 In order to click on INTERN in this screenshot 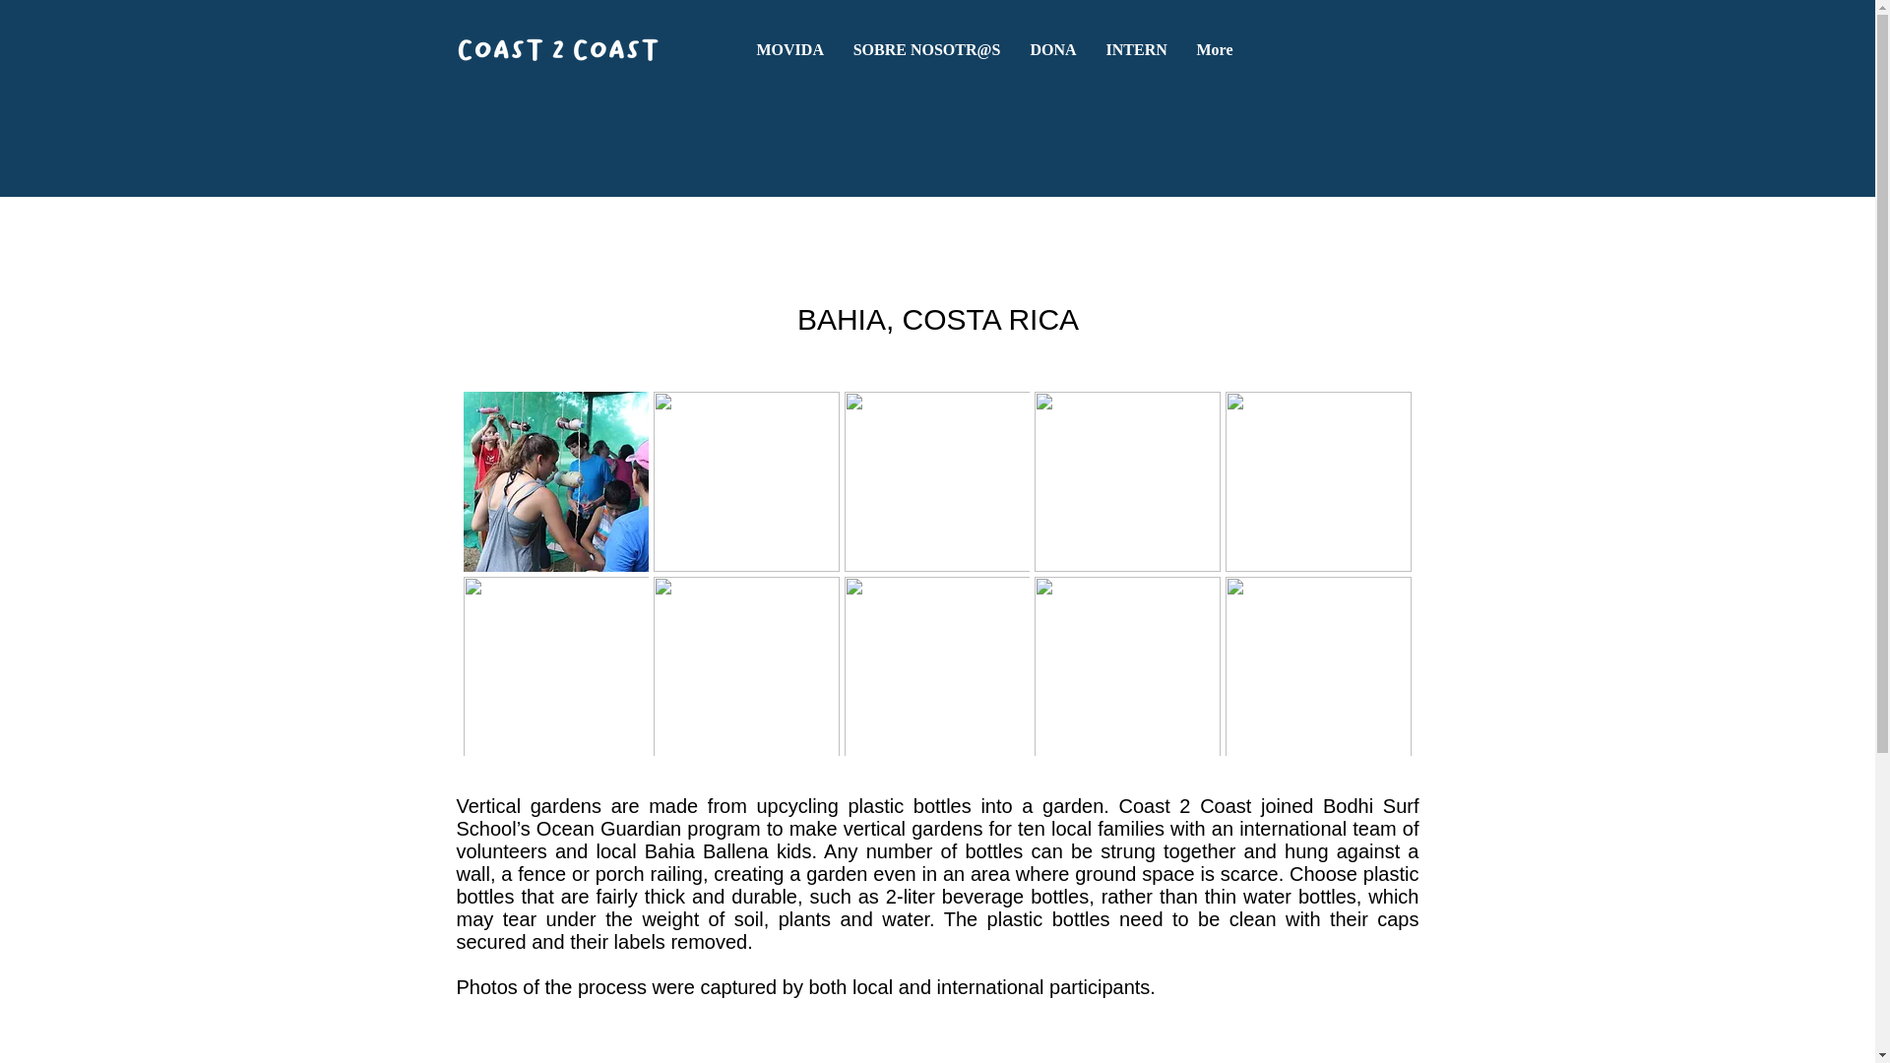, I will do `click(1136, 49)`.